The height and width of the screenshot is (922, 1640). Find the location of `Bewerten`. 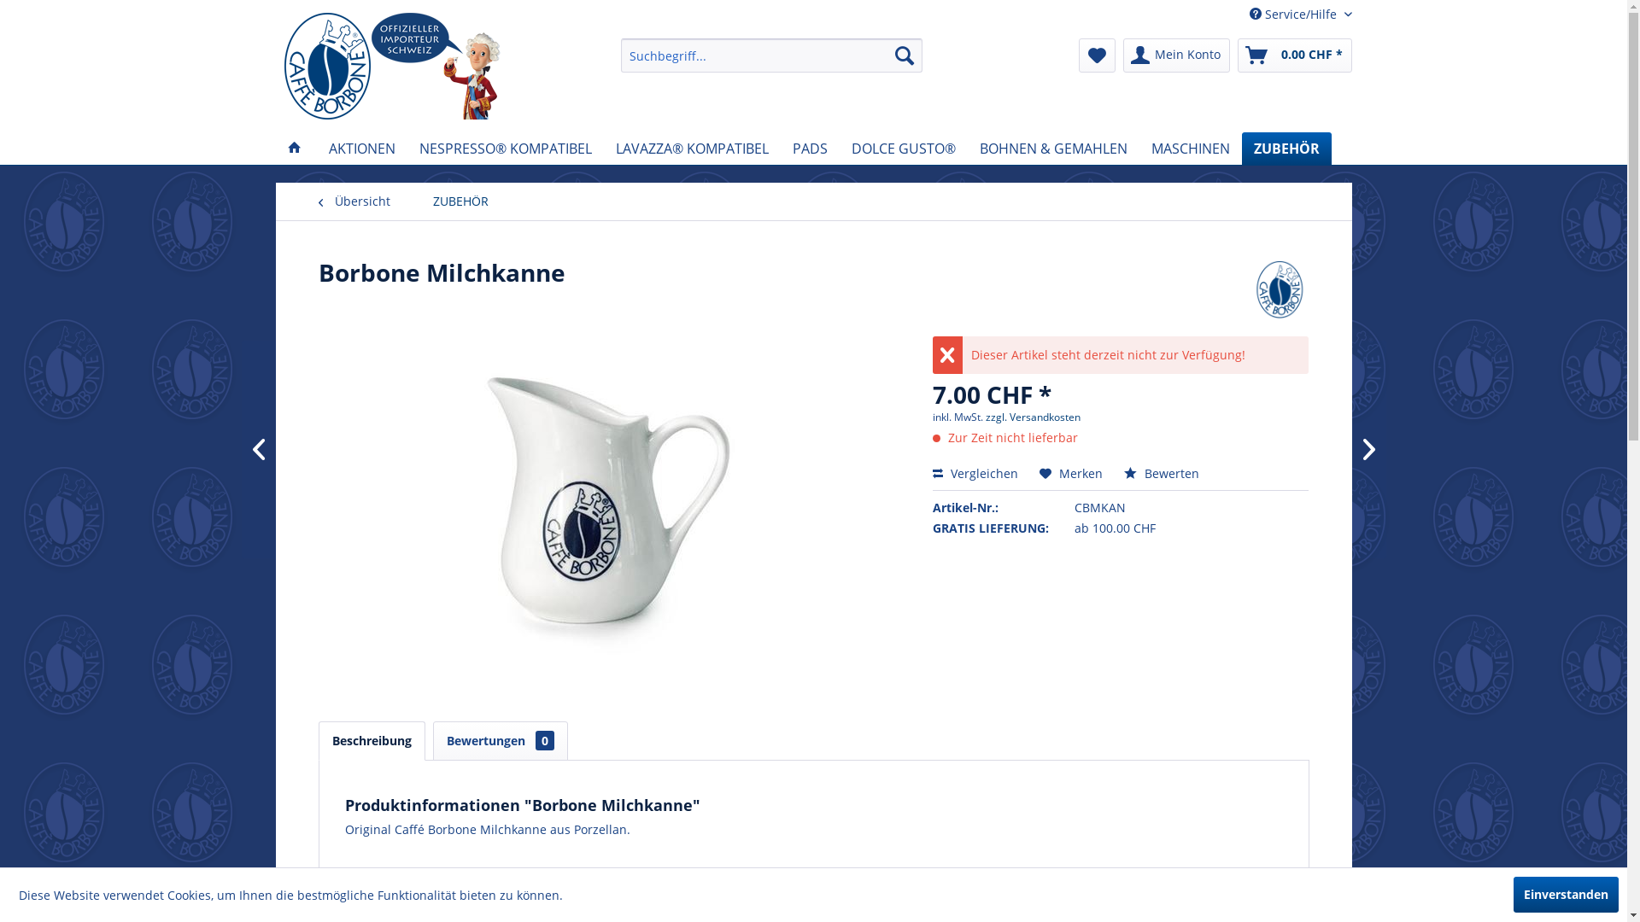

Bewerten is located at coordinates (1162, 473).